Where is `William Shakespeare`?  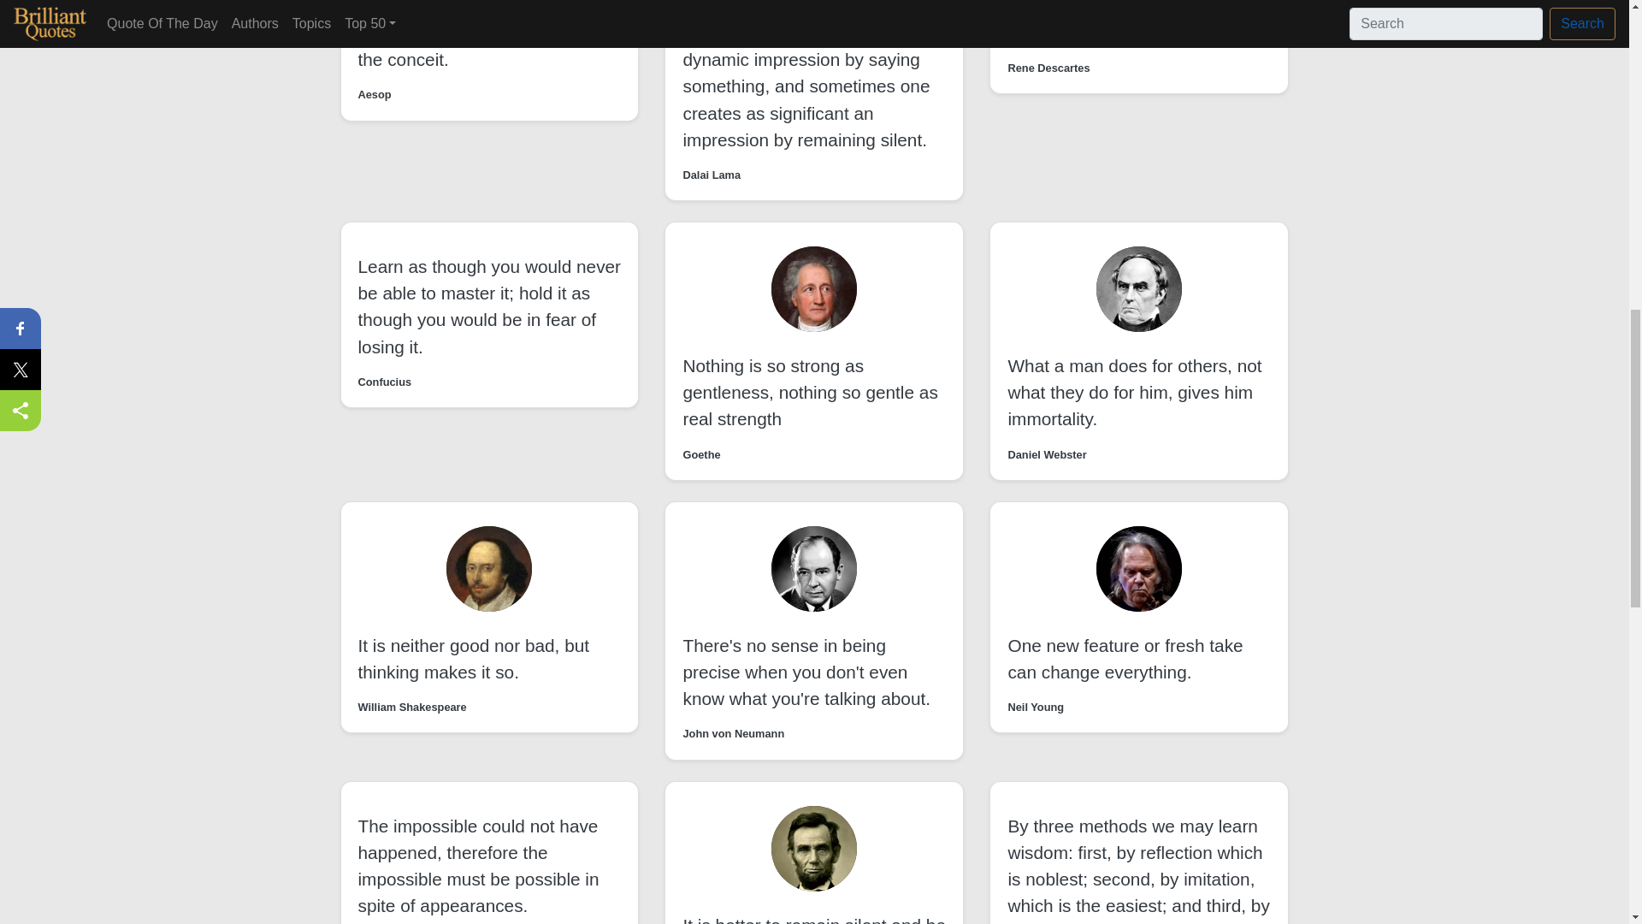
William Shakespeare is located at coordinates (412, 707).